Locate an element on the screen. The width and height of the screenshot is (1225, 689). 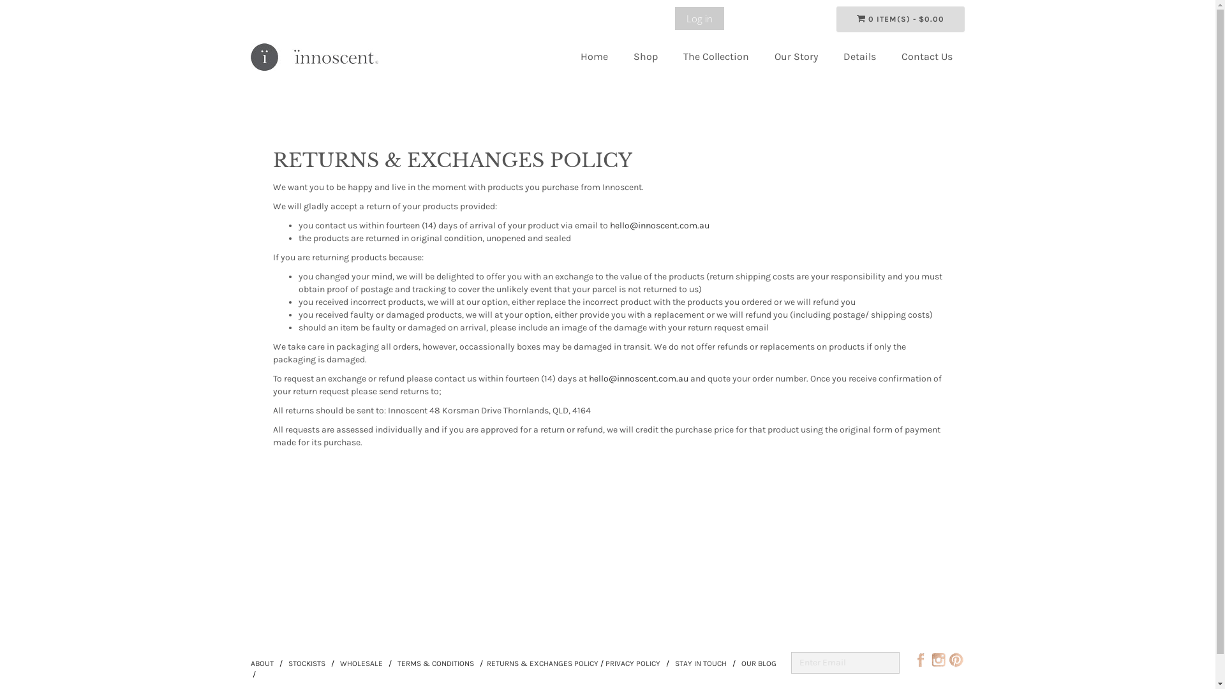
hello@innoscent.com.au is located at coordinates (638, 379).